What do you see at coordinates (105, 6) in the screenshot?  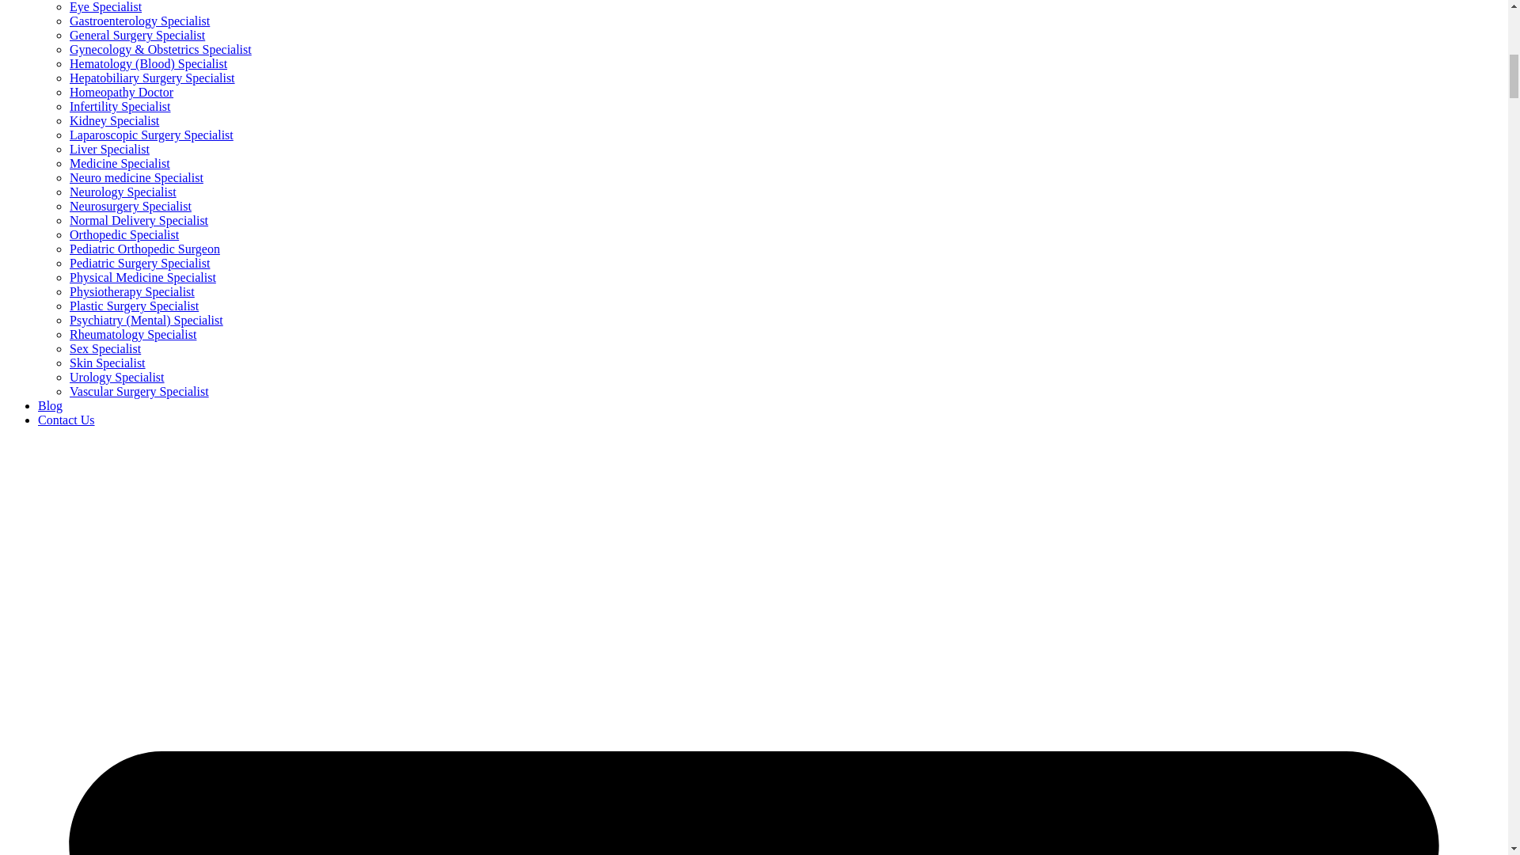 I see `Eye Specialist` at bounding box center [105, 6].